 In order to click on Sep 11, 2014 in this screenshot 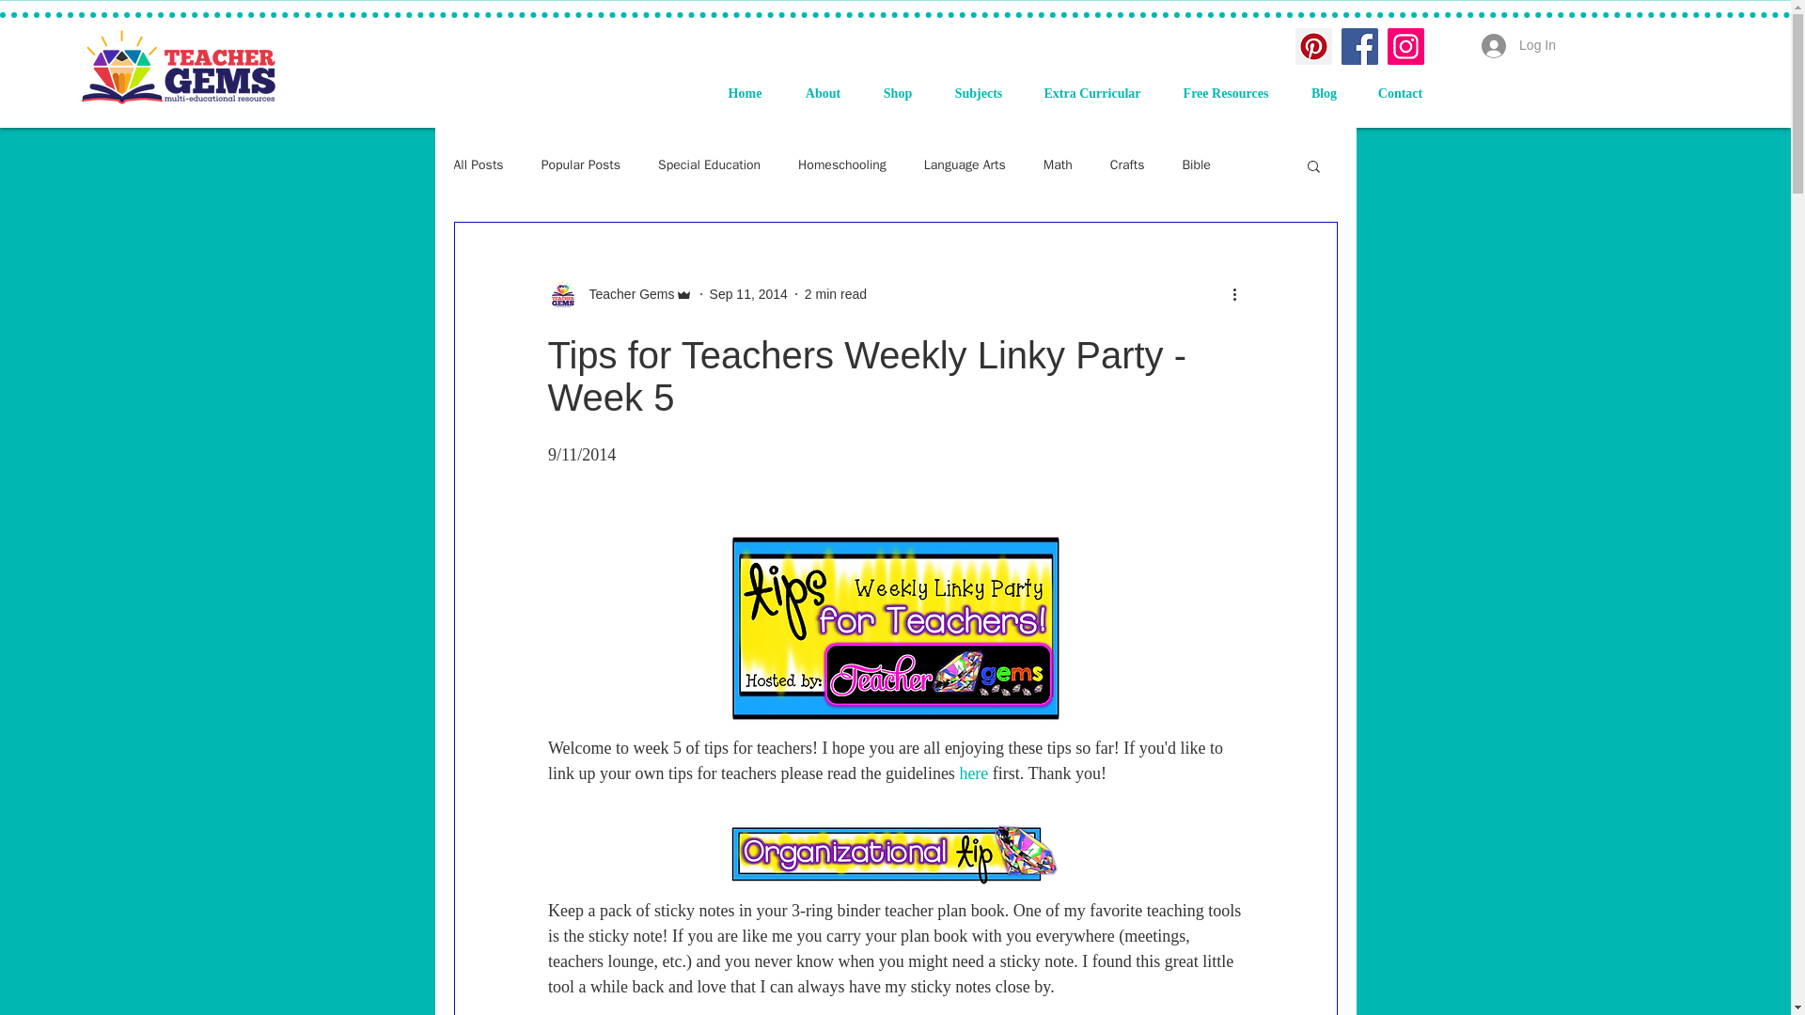, I will do `click(748, 292)`.